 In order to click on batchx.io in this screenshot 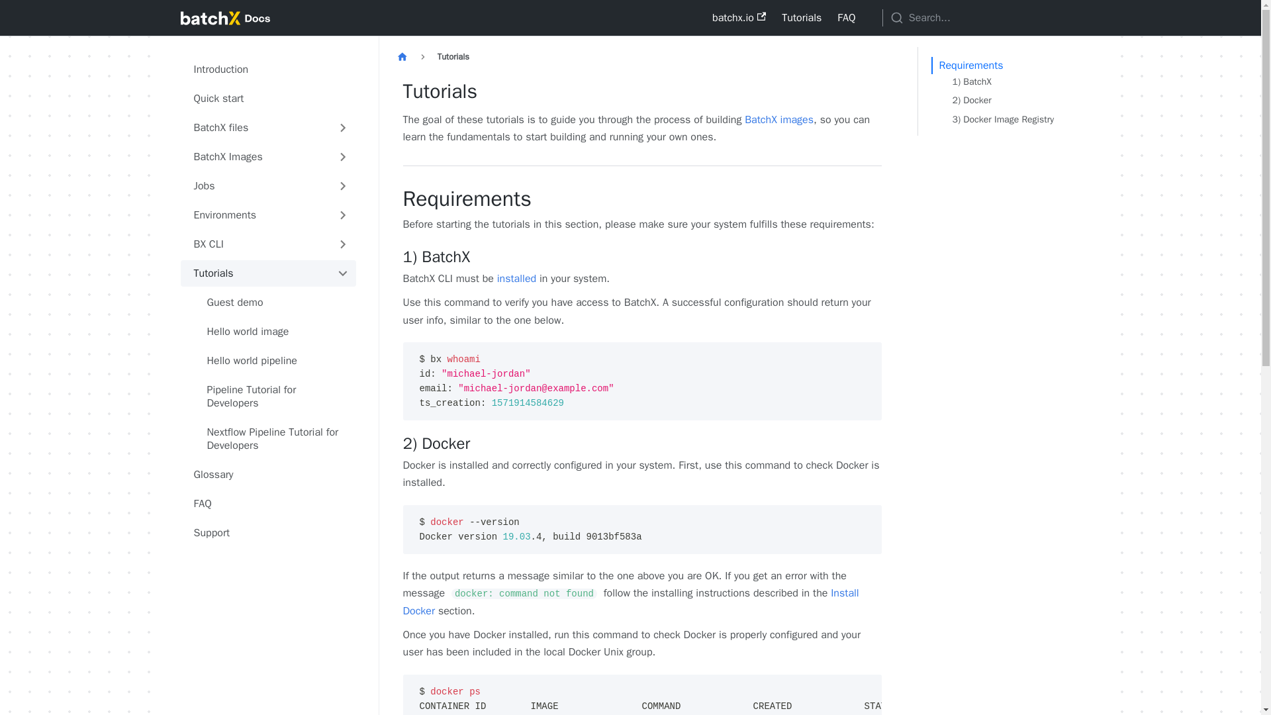, I will do `click(739, 17)`.